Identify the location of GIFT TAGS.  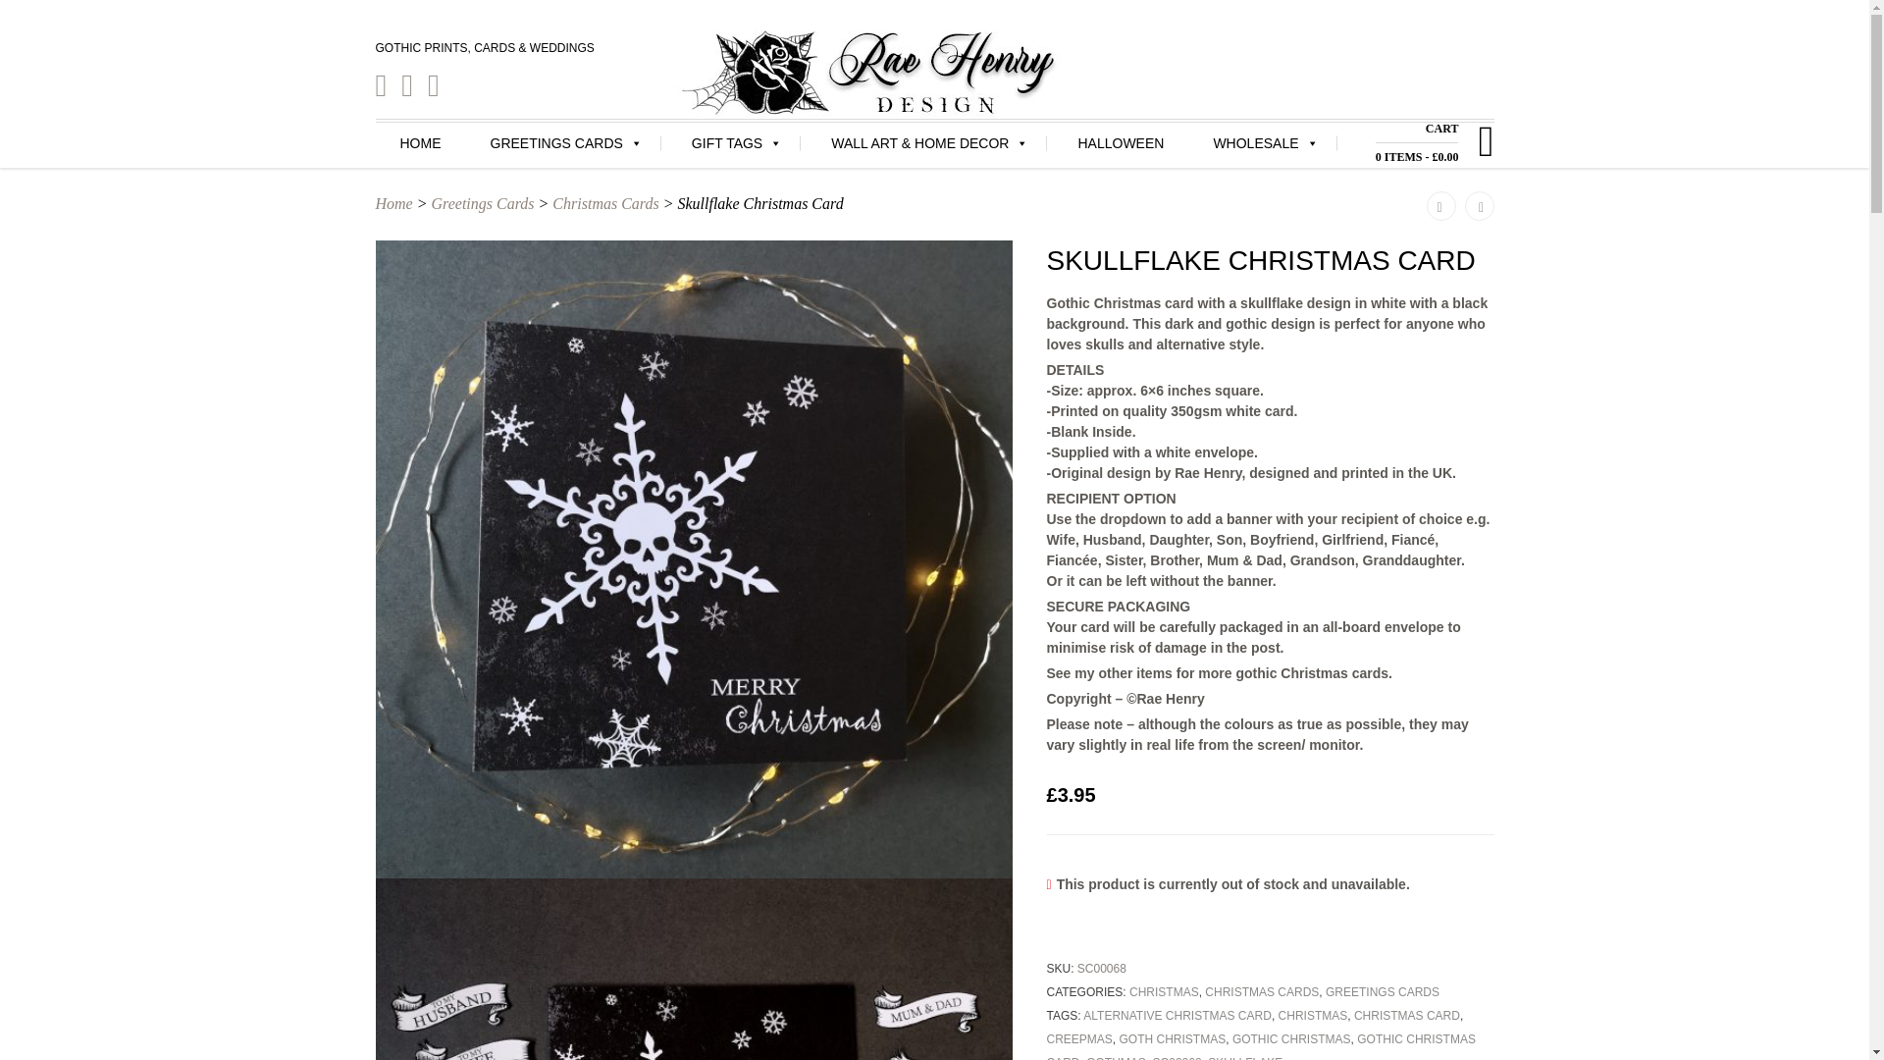
(736, 143).